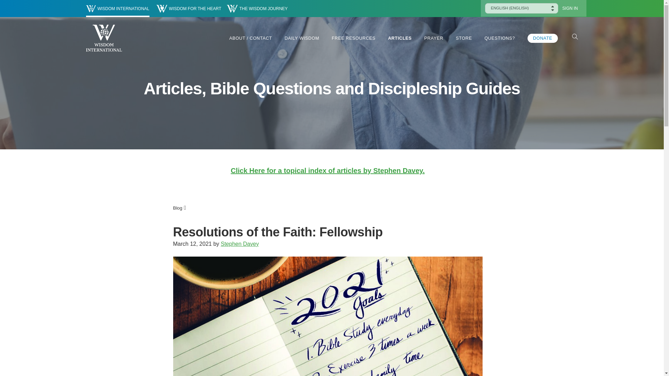  What do you see at coordinates (189, 8) in the screenshot?
I see `WISDOM FOR THE HEART` at bounding box center [189, 8].